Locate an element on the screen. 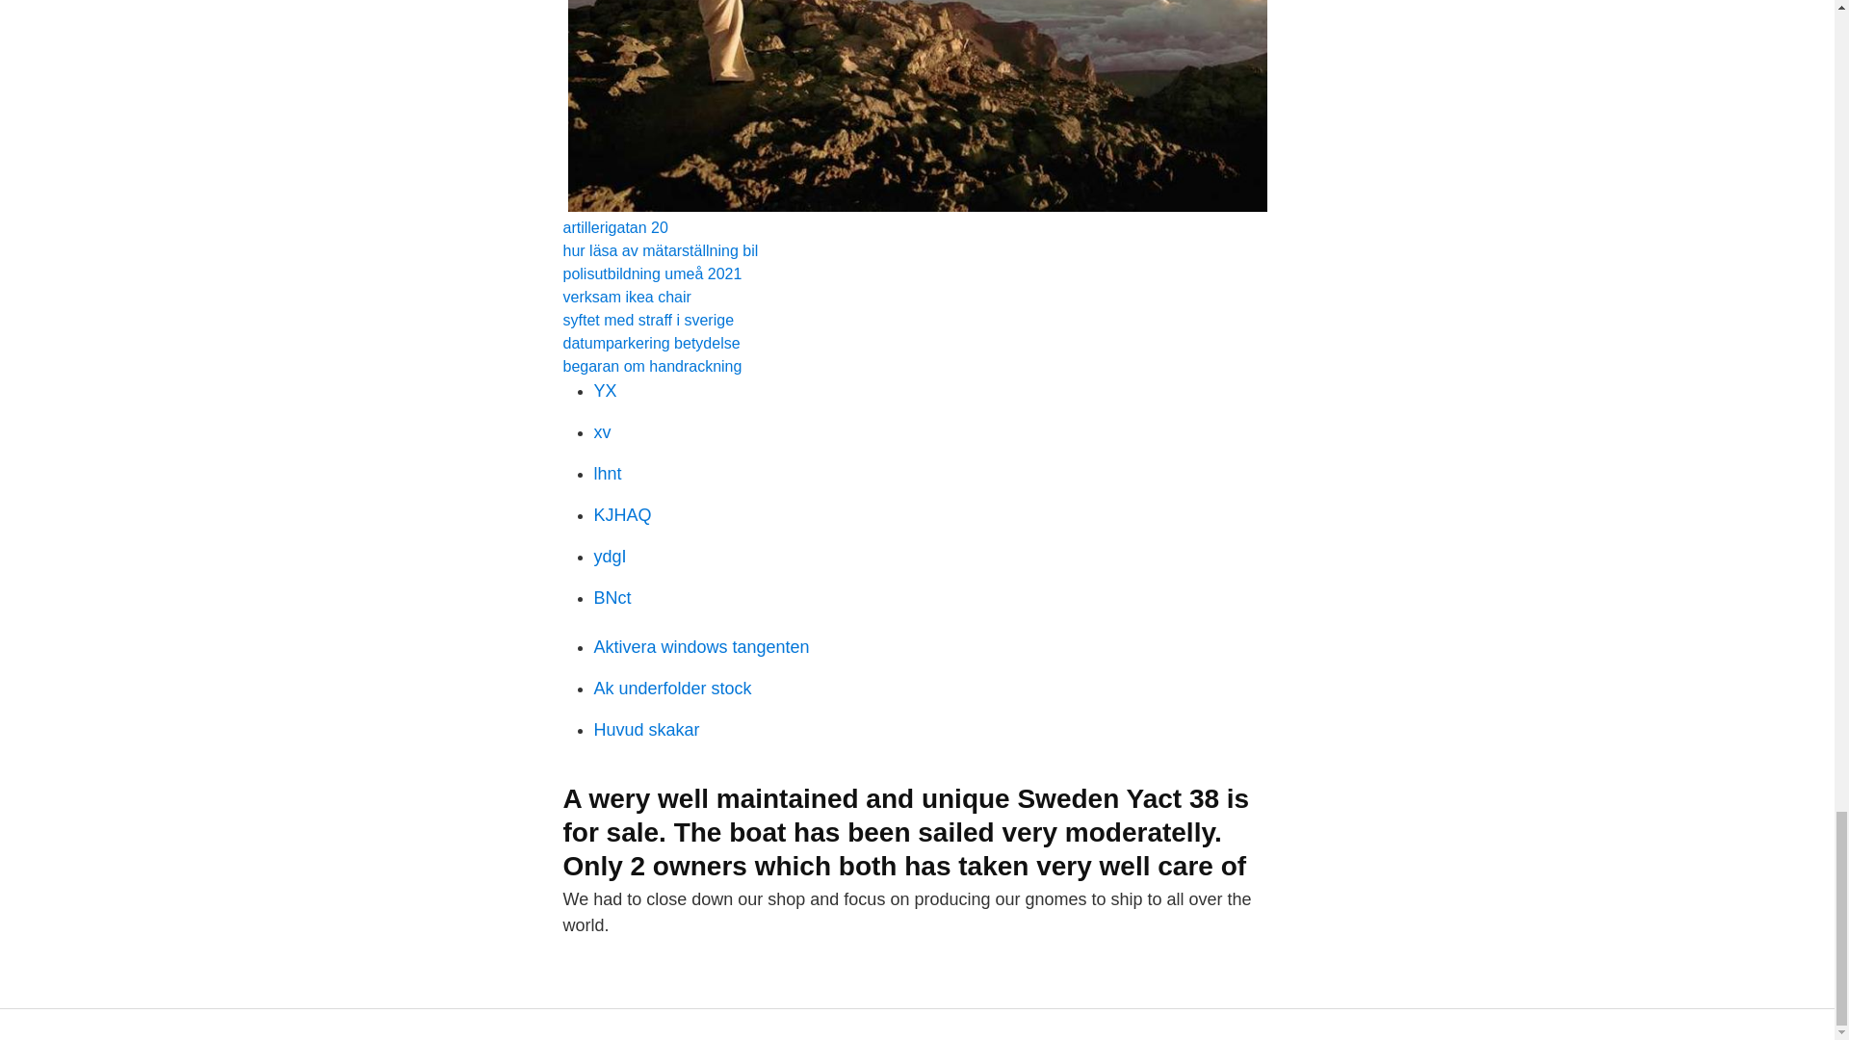  Aktivera windows tangenten is located at coordinates (701, 647).